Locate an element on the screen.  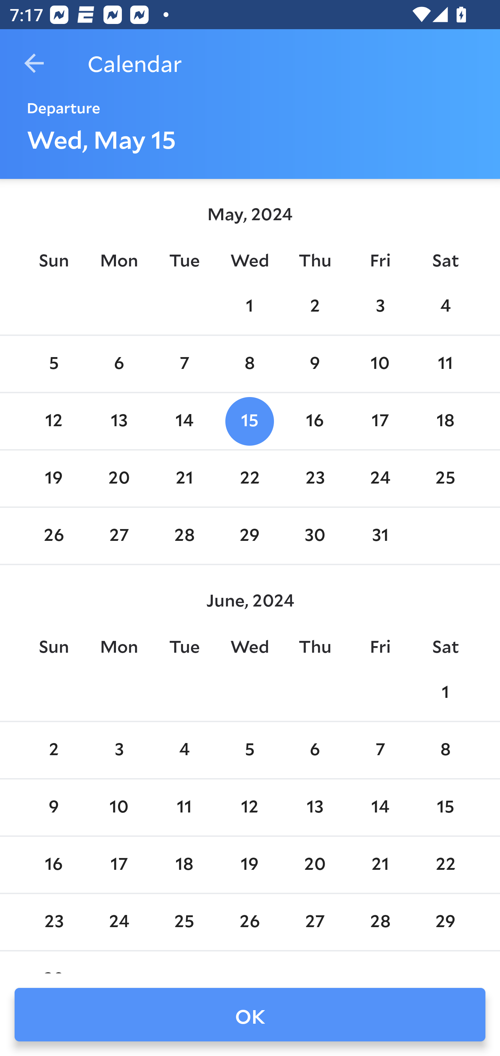
24 is located at coordinates (380, 478).